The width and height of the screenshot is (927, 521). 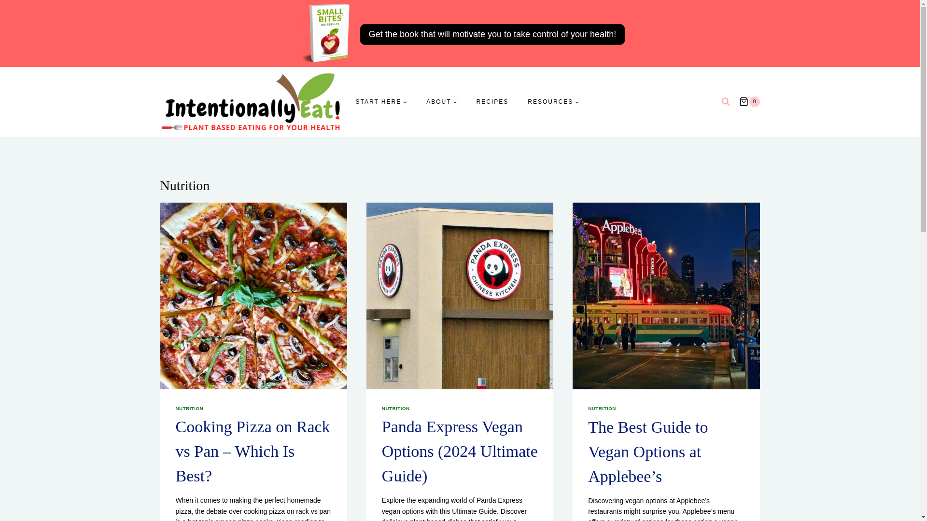 I want to click on NUTRITION, so click(x=190, y=408).